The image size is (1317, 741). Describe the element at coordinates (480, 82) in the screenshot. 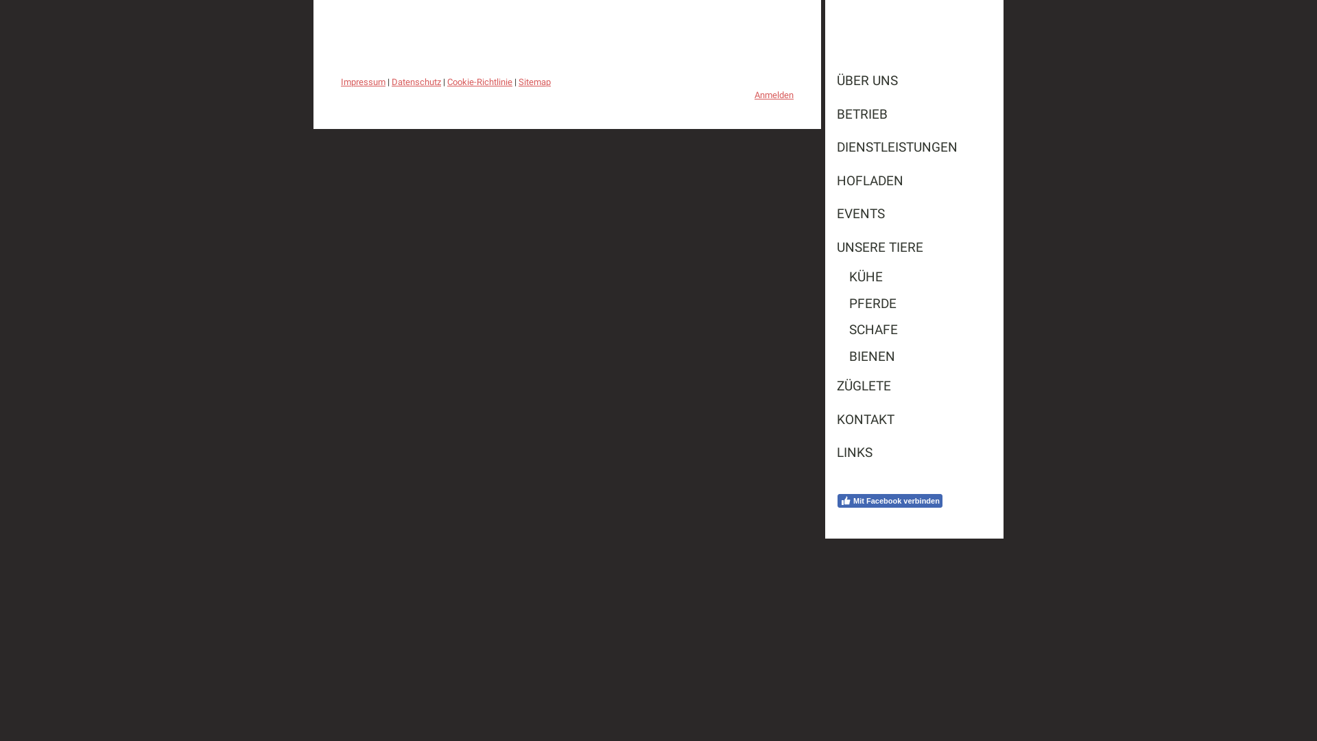

I see `Cookie-Richtlinie` at that location.